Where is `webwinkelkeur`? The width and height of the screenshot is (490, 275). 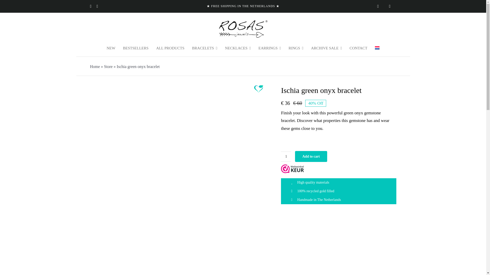 webwinkelkeur is located at coordinates (292, 169).